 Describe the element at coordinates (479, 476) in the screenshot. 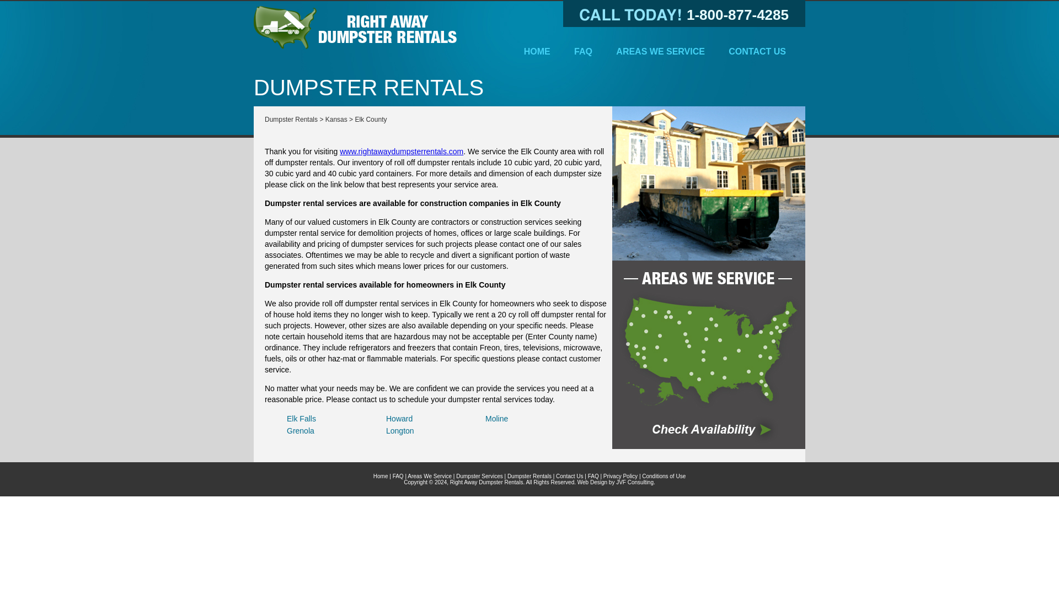

I see `Dumpster Services` at that location.